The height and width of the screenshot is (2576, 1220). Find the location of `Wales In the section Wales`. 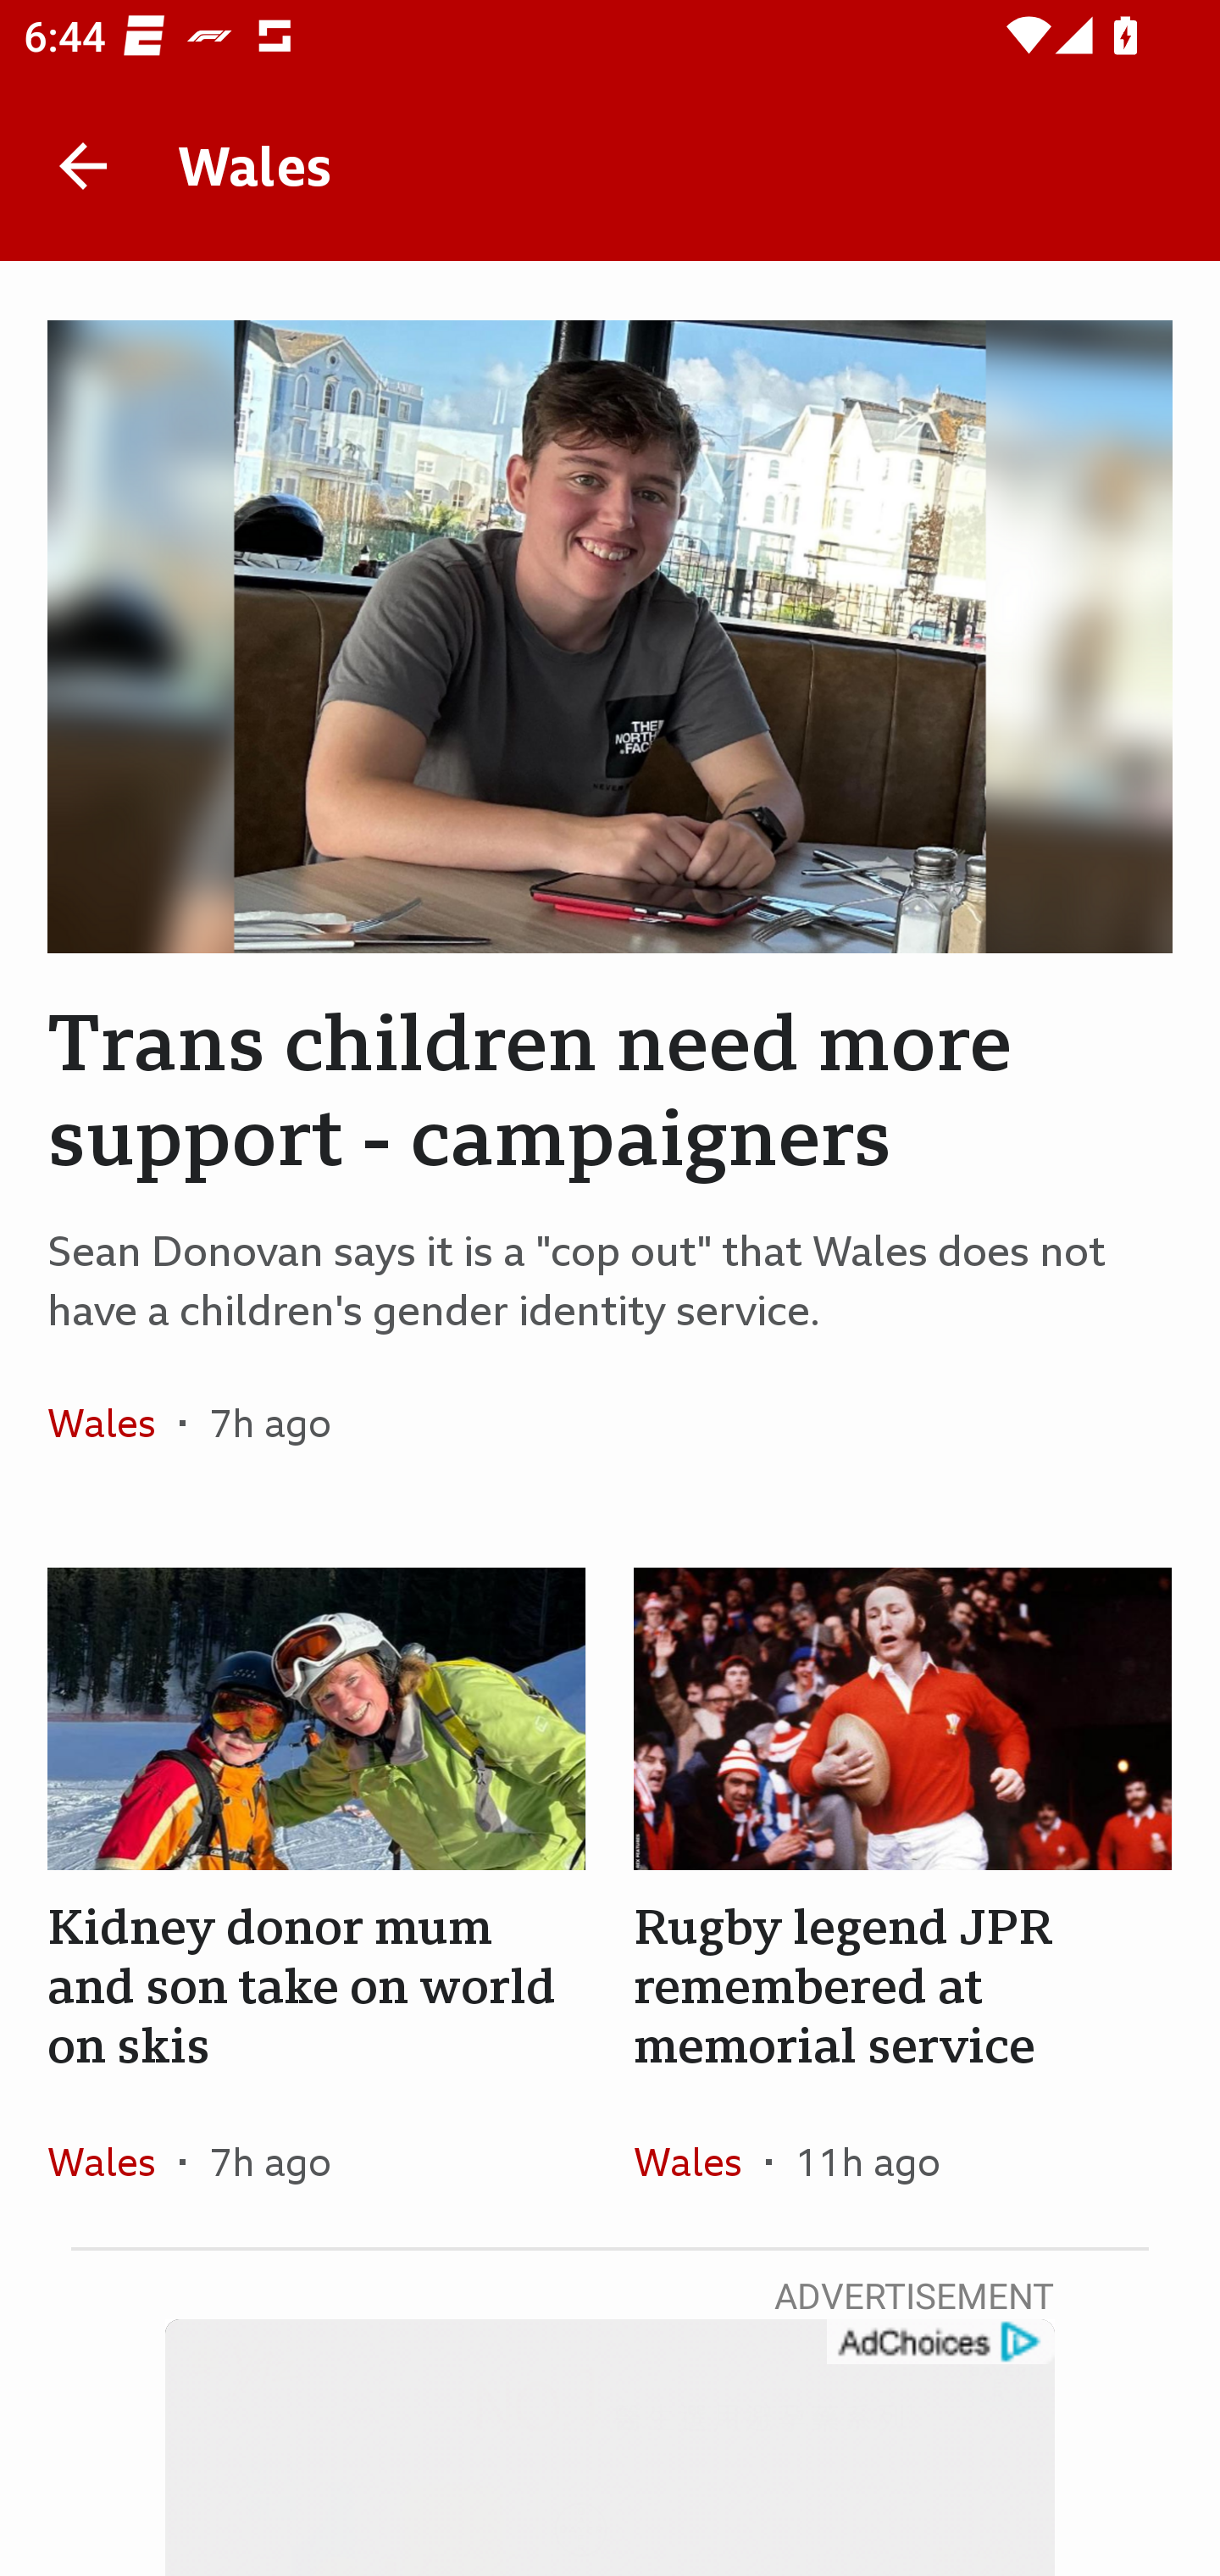

Wales In the section Wales is located at coordinates (114, 1423).